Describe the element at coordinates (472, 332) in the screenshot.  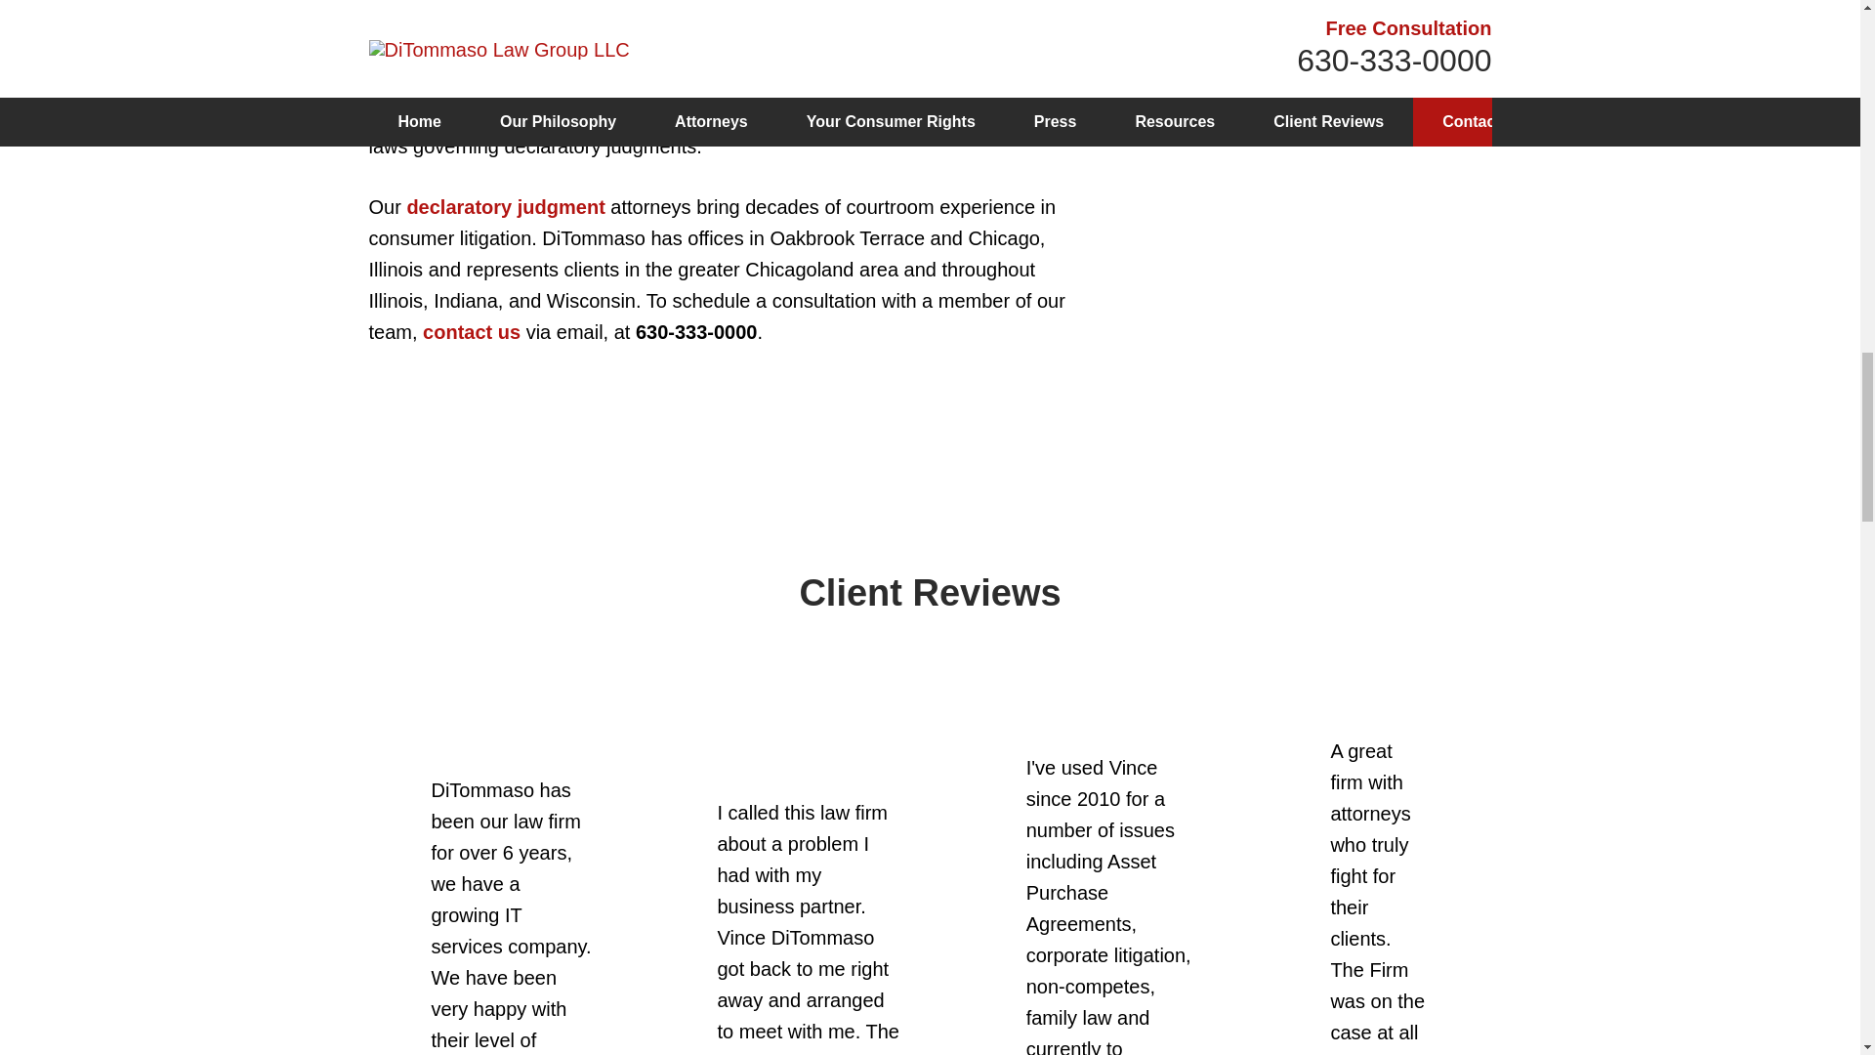
I see `contact us` at that location.